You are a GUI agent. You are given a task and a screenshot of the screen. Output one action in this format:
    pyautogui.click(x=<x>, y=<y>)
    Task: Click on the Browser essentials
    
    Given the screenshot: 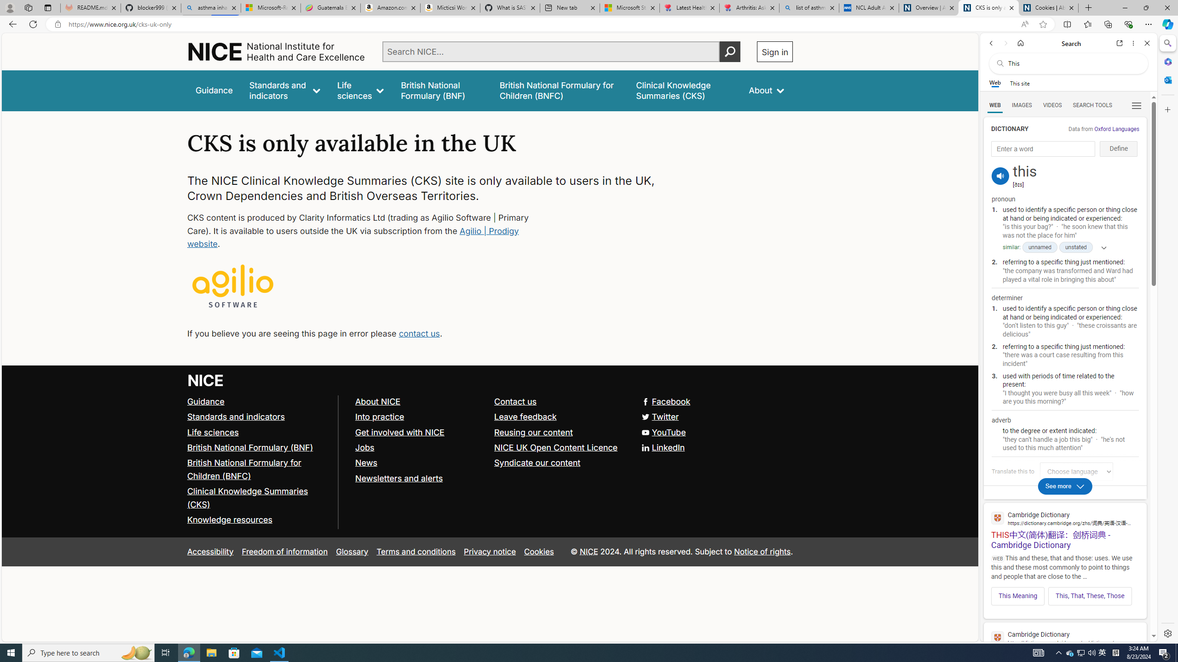 What is the action you would take?
    pyautogui.click(x=1128, y=24)
    